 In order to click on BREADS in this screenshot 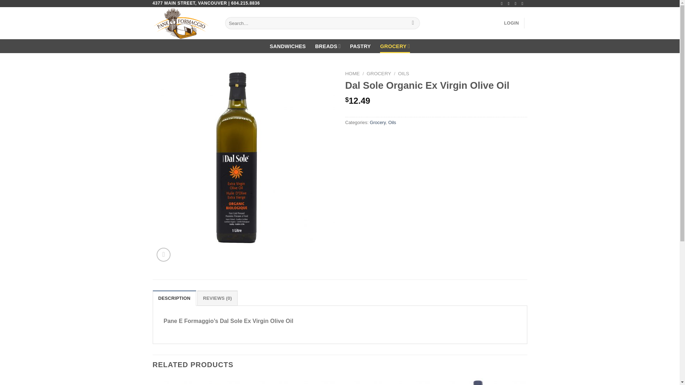, I will do `click(328, 46)`.